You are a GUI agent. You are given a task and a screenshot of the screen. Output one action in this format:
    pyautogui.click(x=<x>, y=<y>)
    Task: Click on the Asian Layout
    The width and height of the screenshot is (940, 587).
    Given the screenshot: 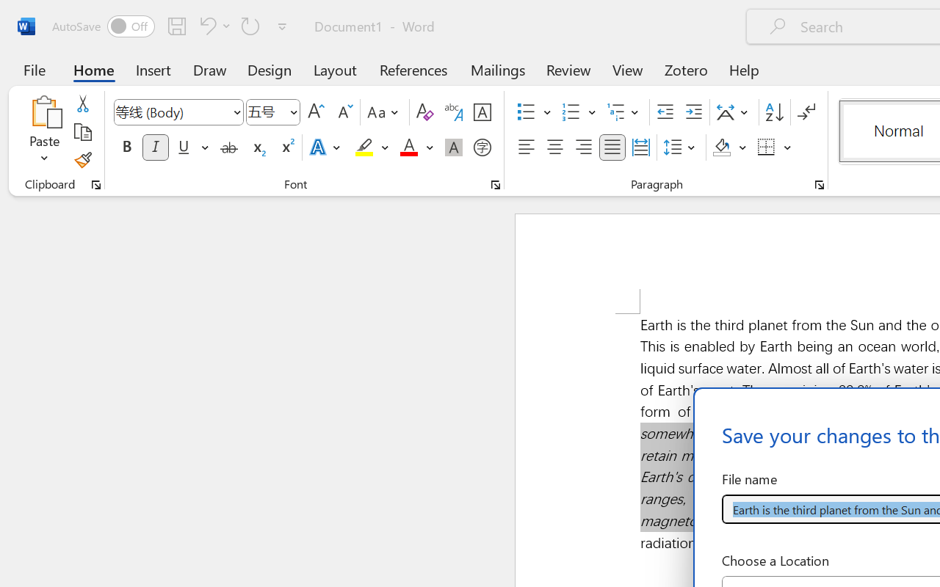 What is the action you would take?
    pyautogui.click(x=734, y=112)
    